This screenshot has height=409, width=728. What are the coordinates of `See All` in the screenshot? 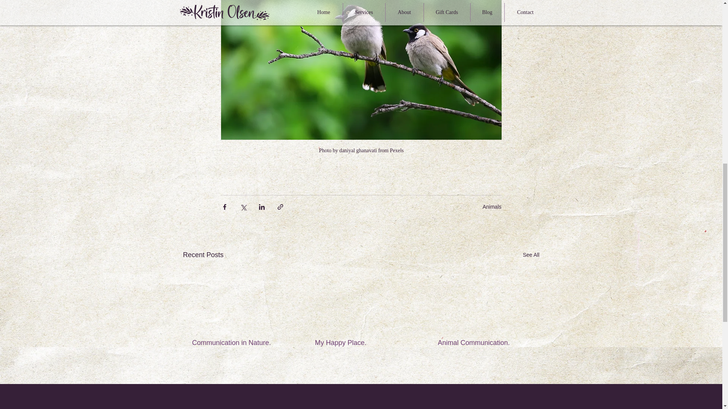 It's located at (531, 254).